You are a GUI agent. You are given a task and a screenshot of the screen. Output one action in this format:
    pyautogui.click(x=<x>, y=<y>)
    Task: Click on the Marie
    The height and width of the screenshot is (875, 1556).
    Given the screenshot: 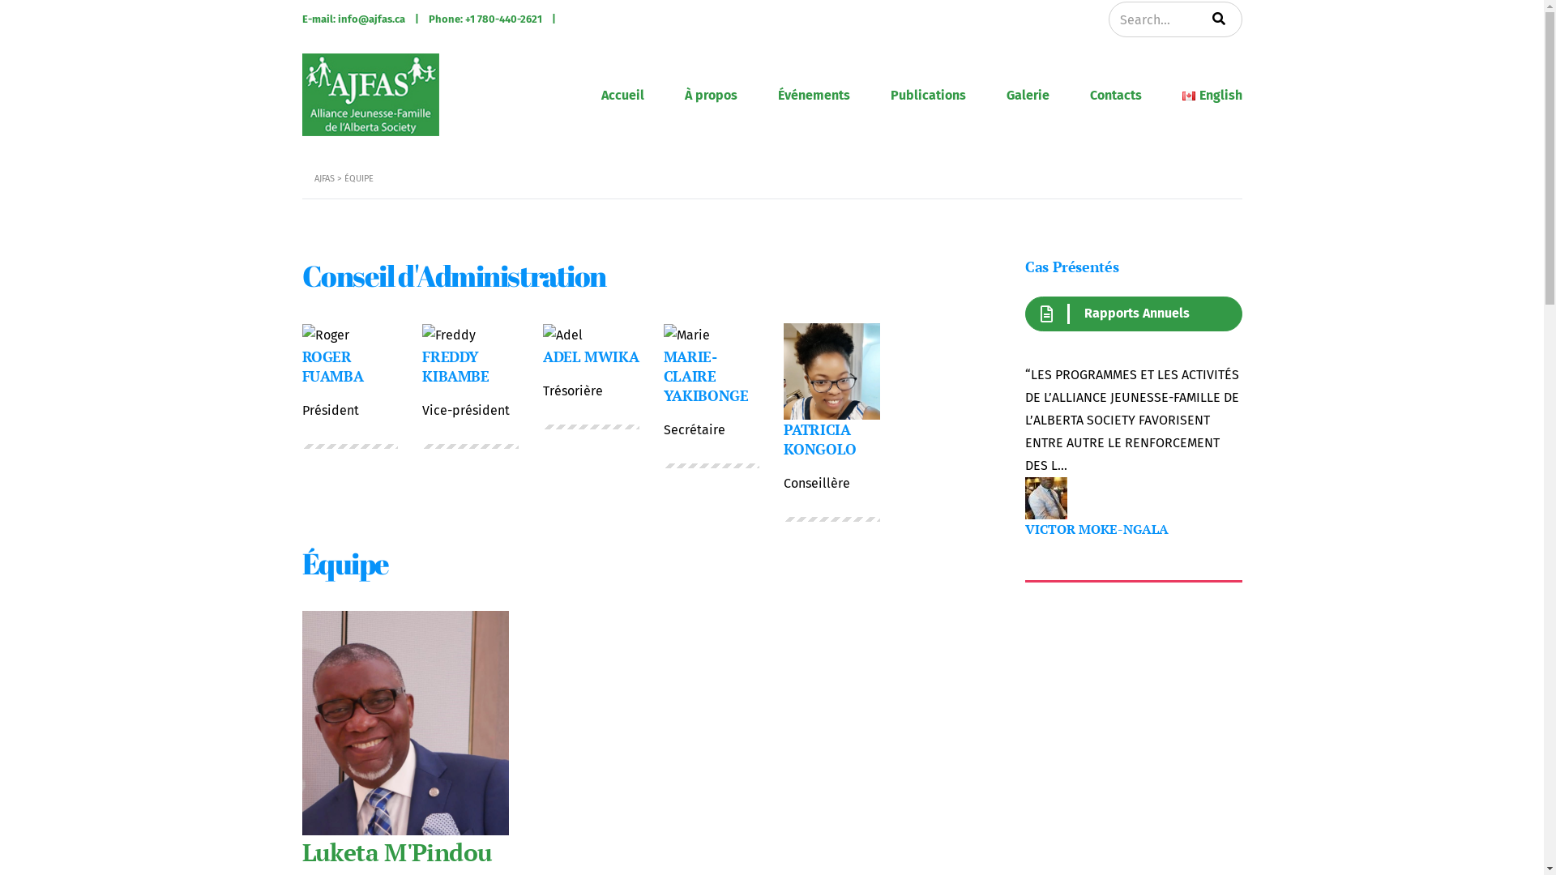 What is the action you would take?
    pyautogui.click(x=687, y=335)
    